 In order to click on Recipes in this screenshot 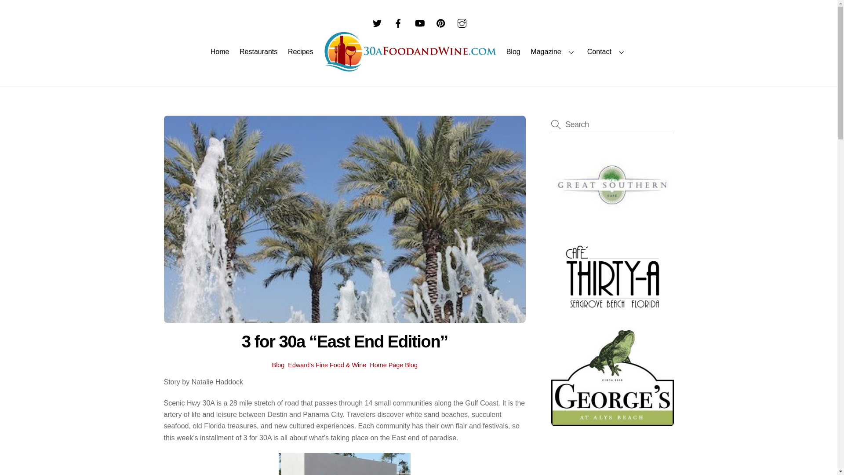, I will do `click(300, 52)`.